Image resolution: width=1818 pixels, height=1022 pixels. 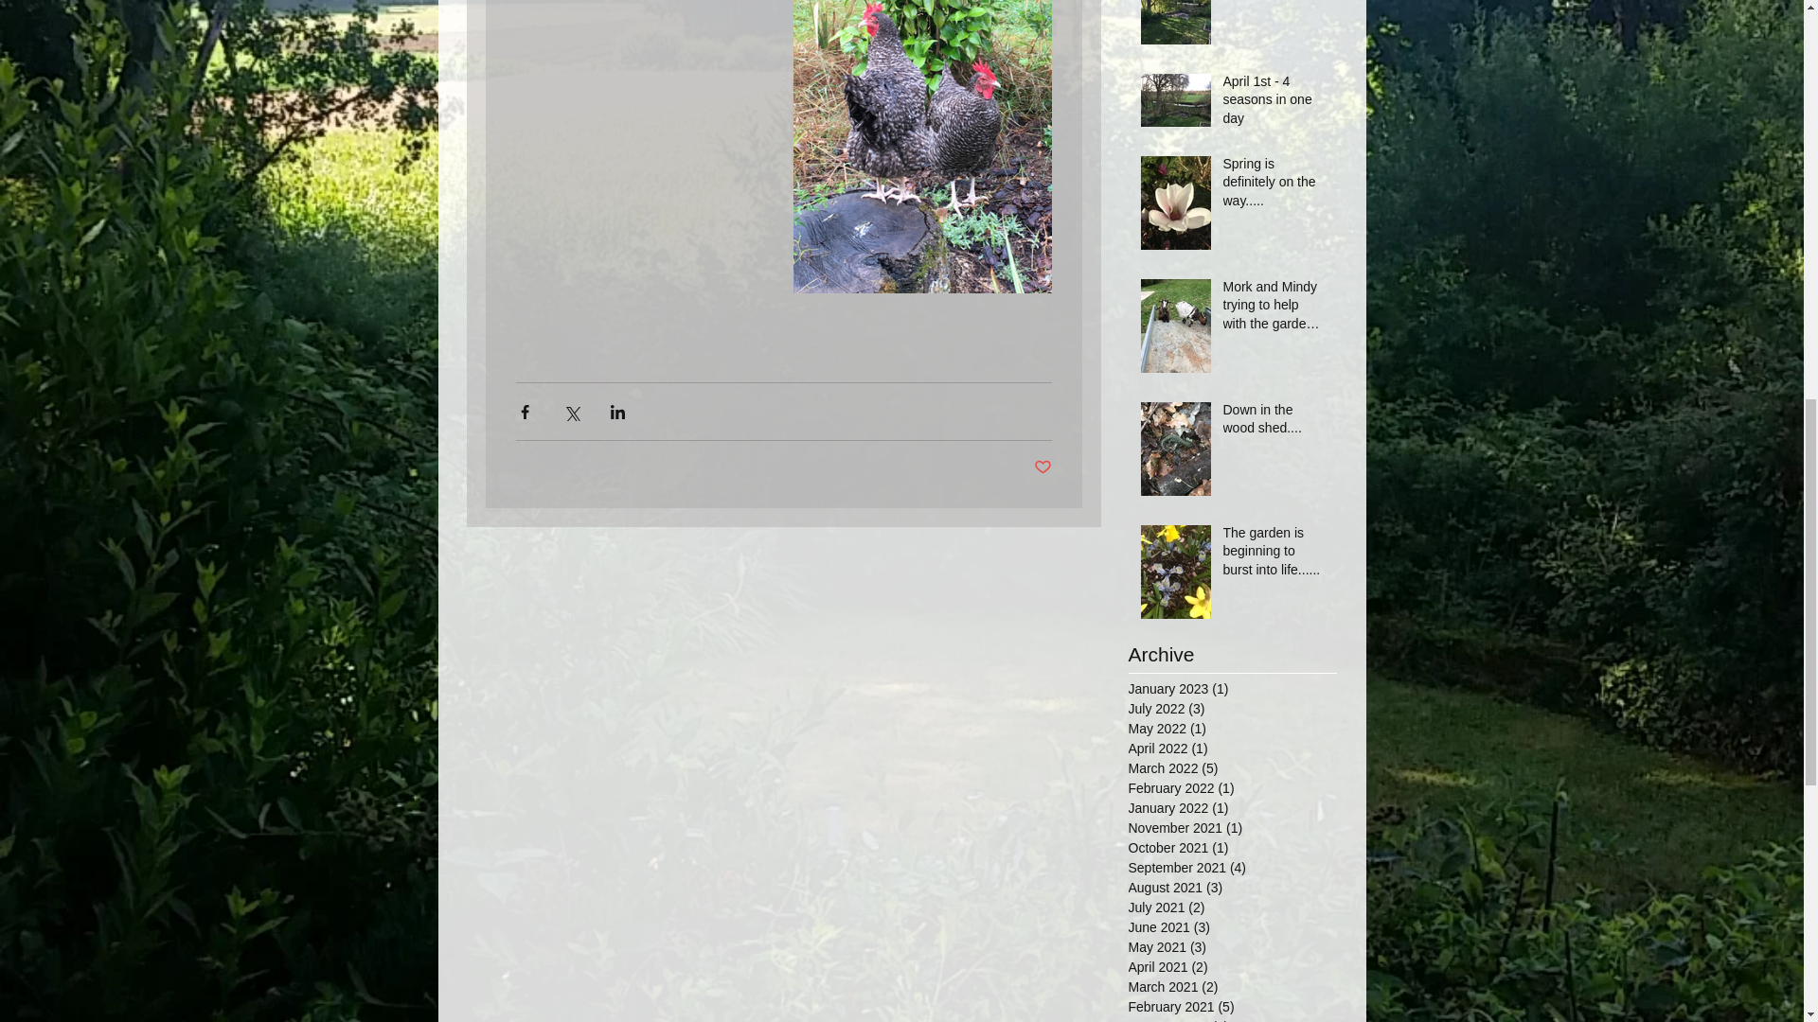 I want to click on Down in the wood shed...., so click(x=1274, y=423).